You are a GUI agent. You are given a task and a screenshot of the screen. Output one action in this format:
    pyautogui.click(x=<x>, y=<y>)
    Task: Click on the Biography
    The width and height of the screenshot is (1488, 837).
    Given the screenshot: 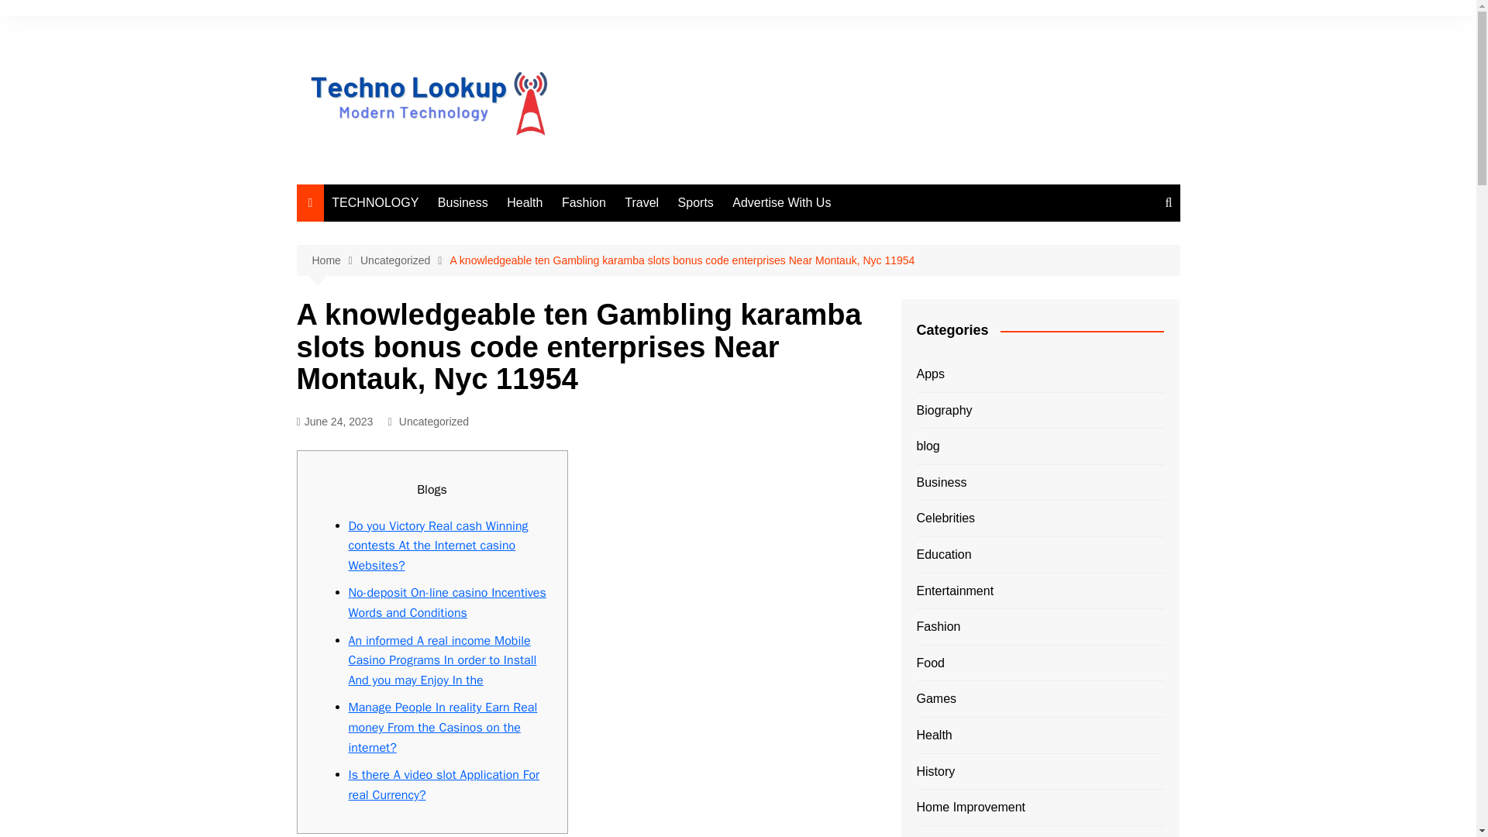 What is the action you would take?
    pyautogui.click(x=944, y=411)
    